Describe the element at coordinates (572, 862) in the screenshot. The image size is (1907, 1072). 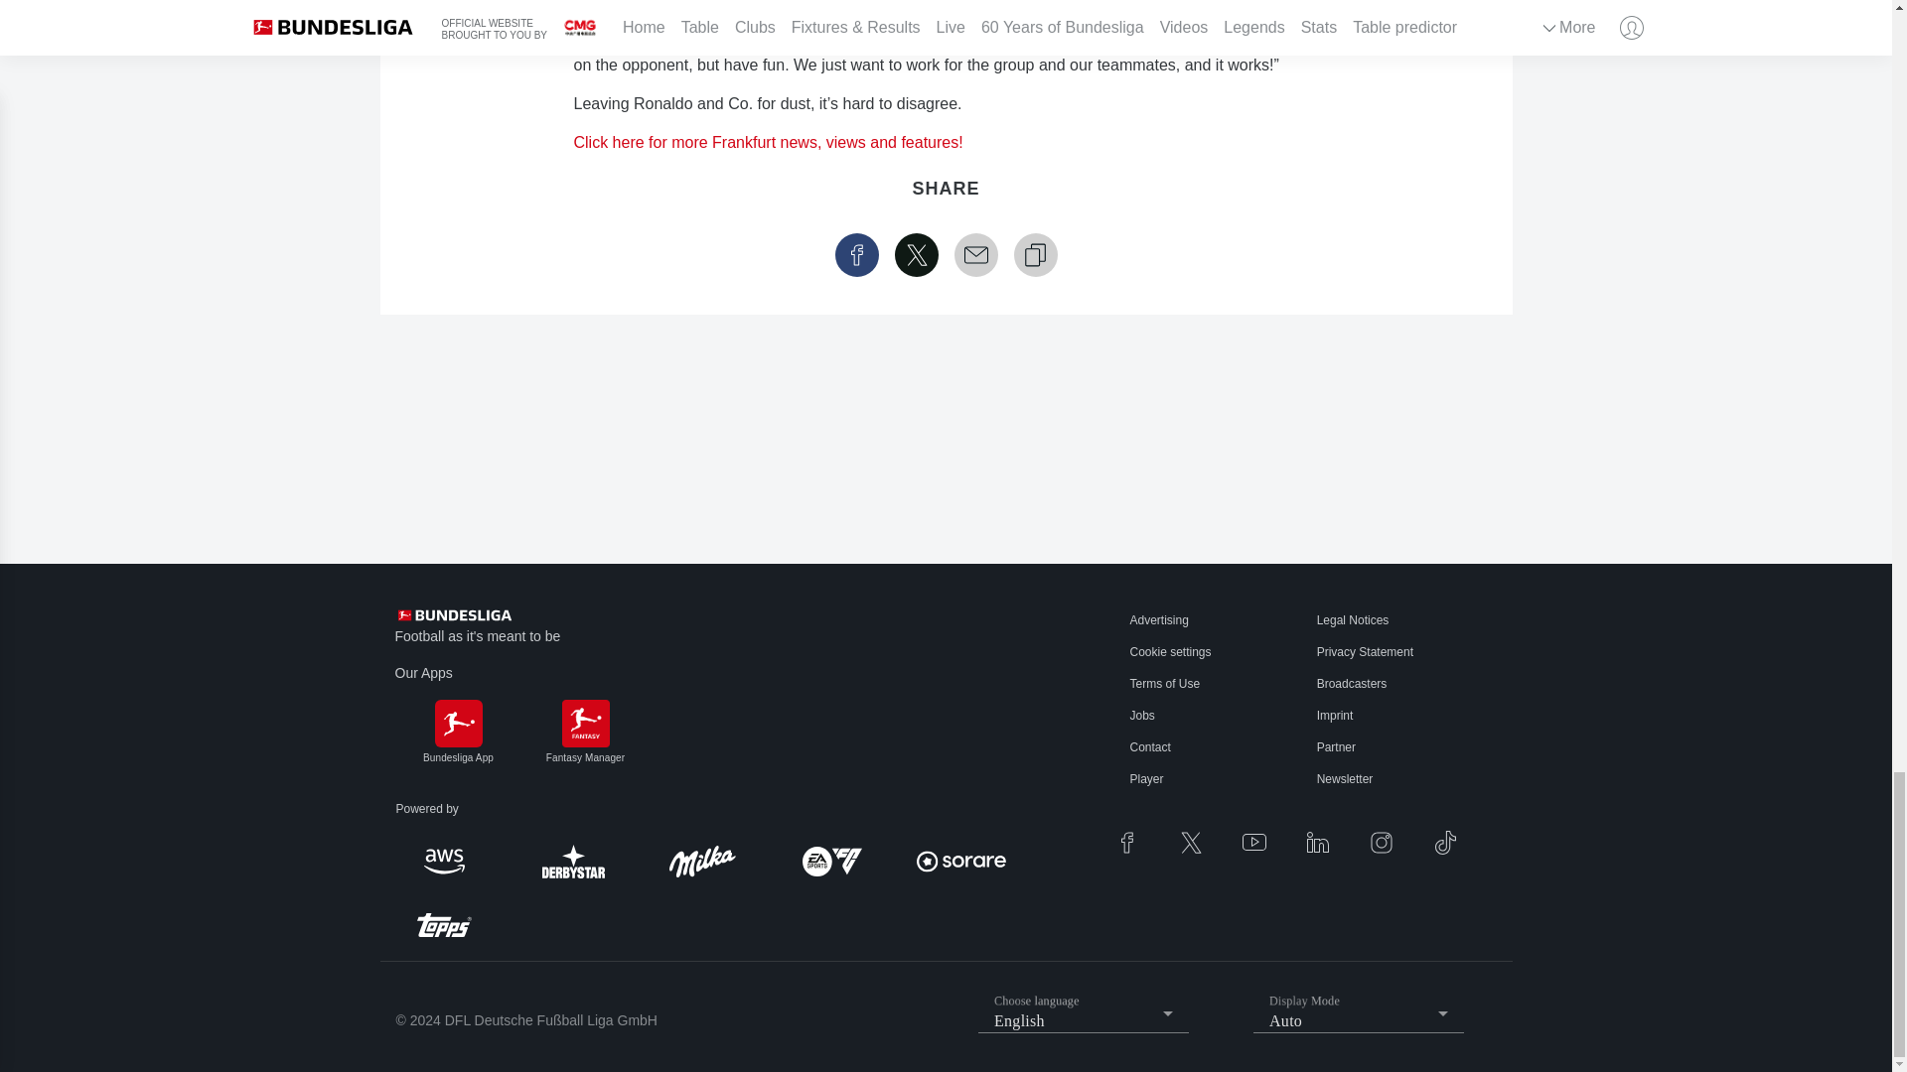
I see `derbystar` at that location.